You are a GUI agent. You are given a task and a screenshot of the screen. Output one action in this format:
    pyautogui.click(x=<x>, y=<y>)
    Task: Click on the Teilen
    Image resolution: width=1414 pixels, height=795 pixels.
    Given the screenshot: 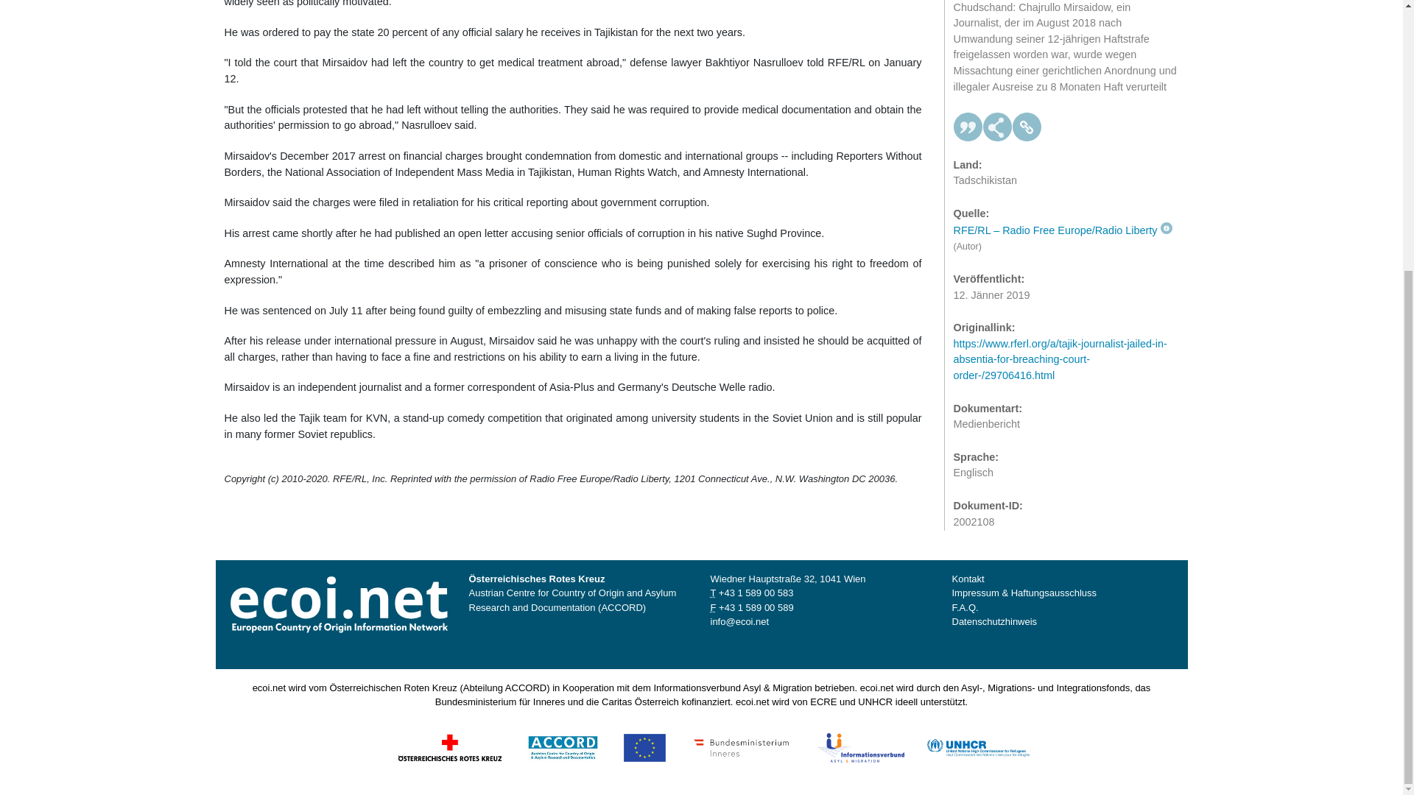 What is the action you would take?
    pyautogui.click(x=997, y=12)
    